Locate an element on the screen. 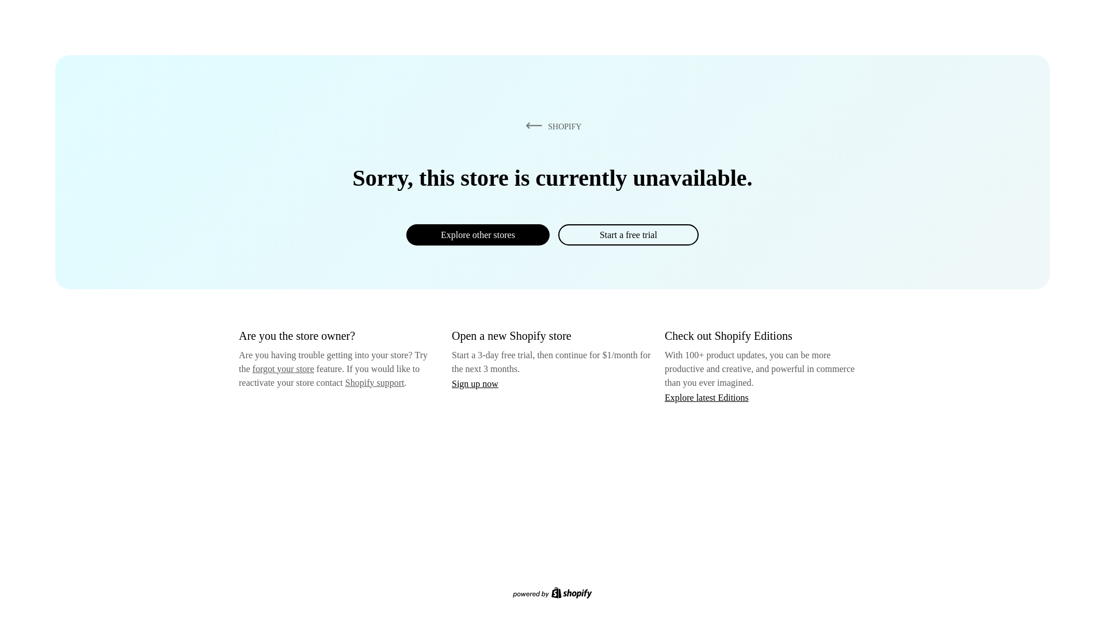 Image resolution: width=1105 pixels, height=621 pixels. Shopify support is located at coordinates (374, 382).